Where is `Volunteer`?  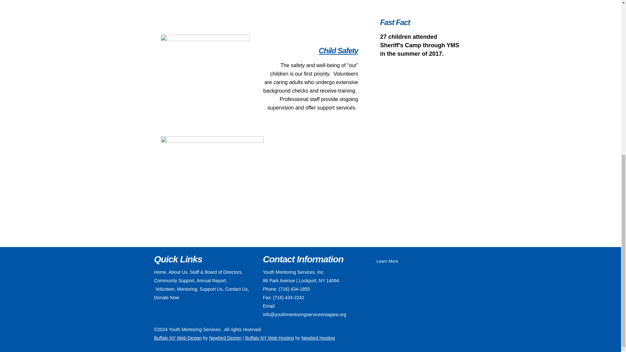 Volunteer is located at coordinates (164, 289).